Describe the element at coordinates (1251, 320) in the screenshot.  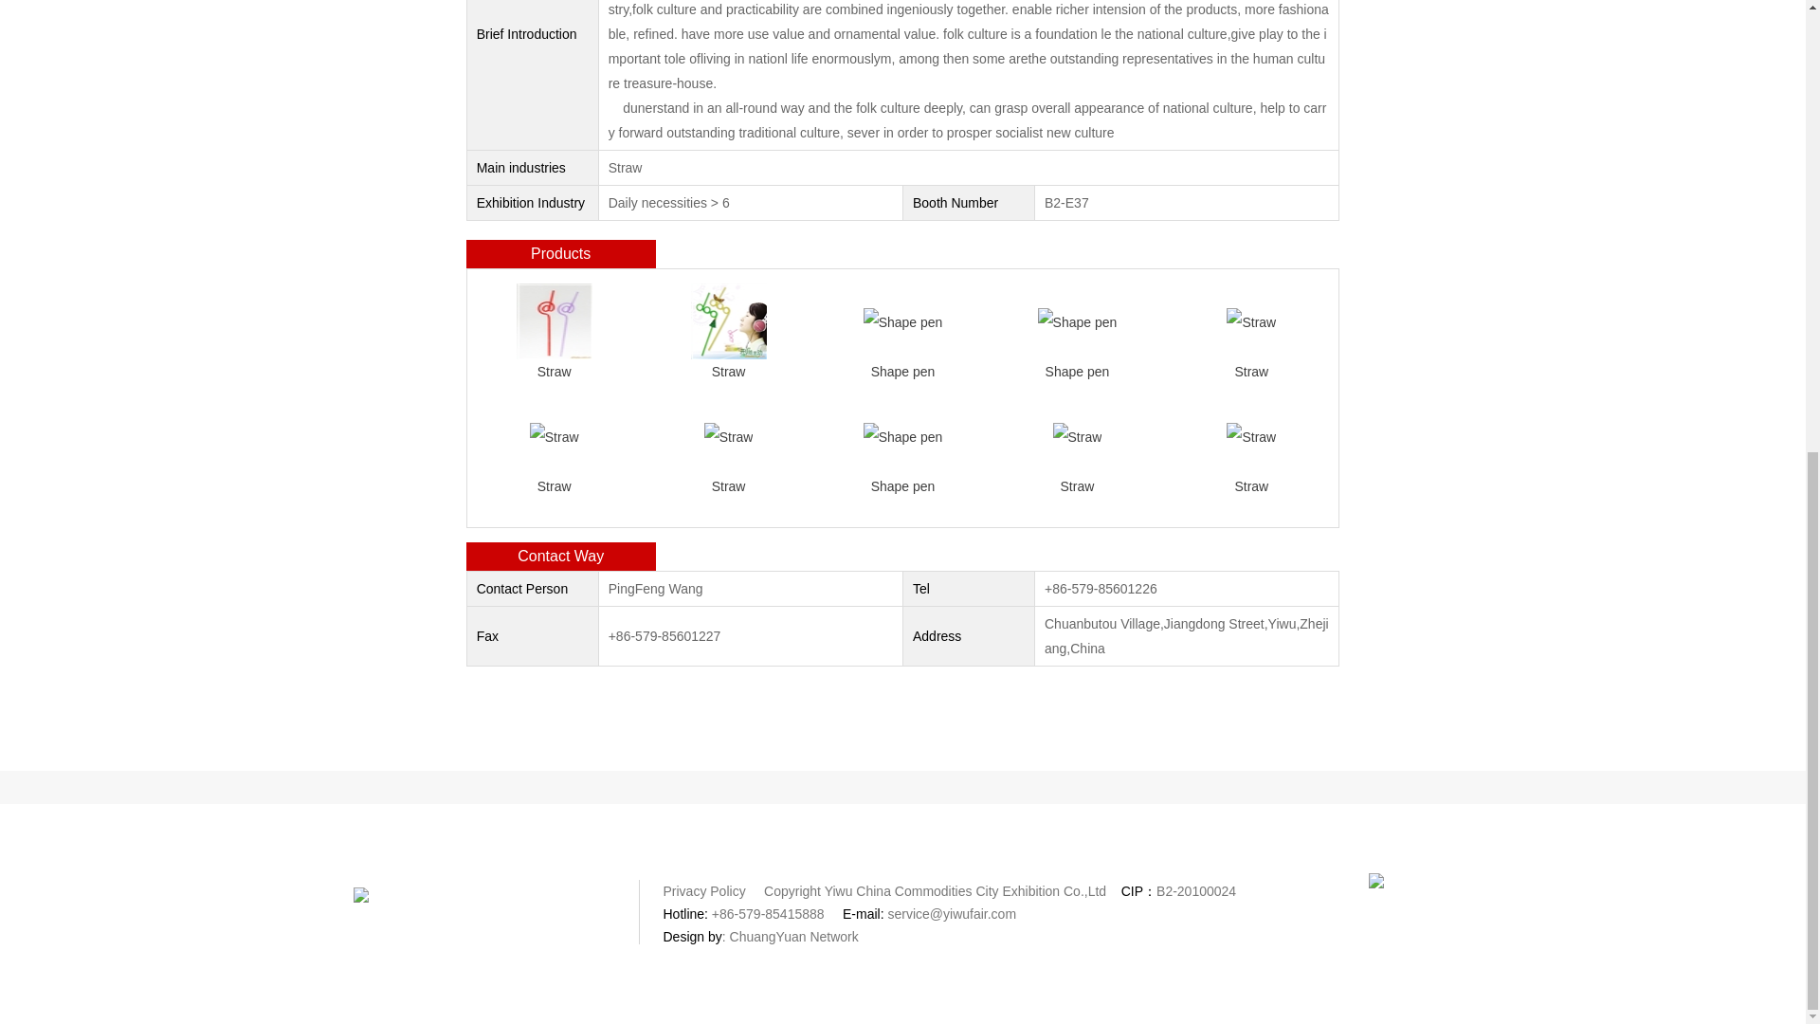
I see `Straw` at that location.